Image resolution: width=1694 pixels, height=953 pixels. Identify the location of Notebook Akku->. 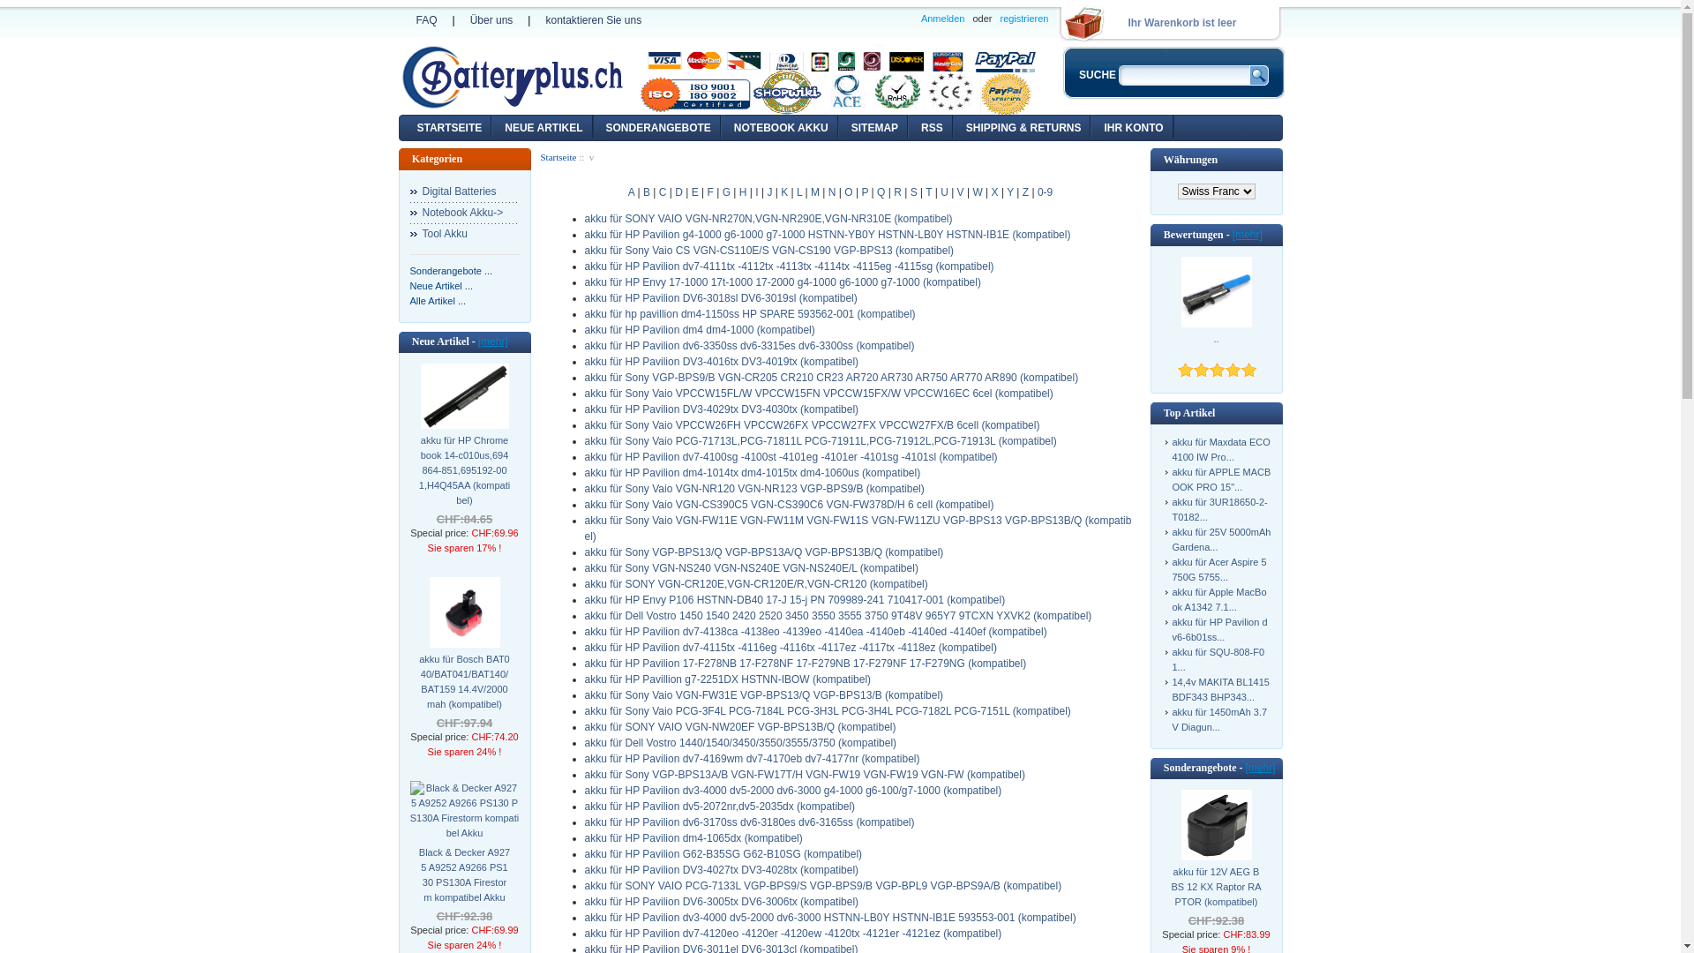
(464, 213).